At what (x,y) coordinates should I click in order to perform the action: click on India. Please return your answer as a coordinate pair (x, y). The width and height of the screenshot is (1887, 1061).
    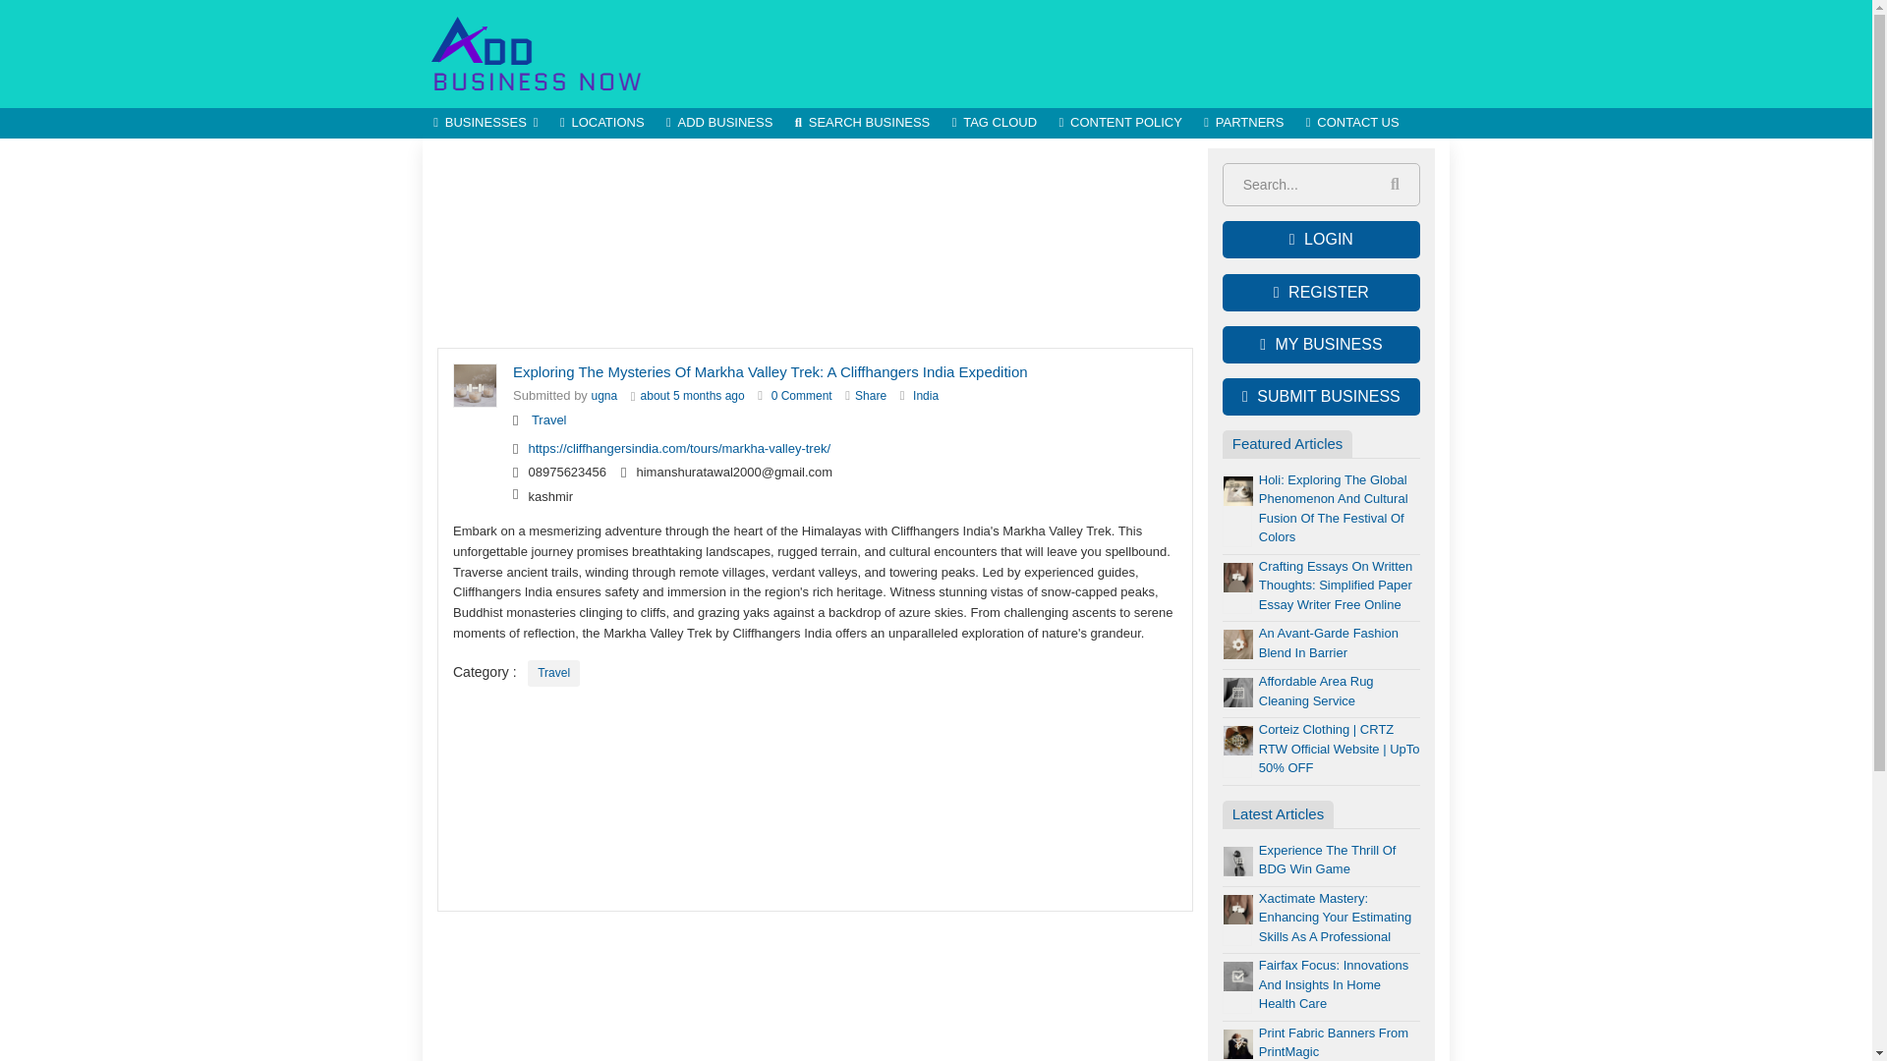
    Looking at the image, I should click on (926, 396).